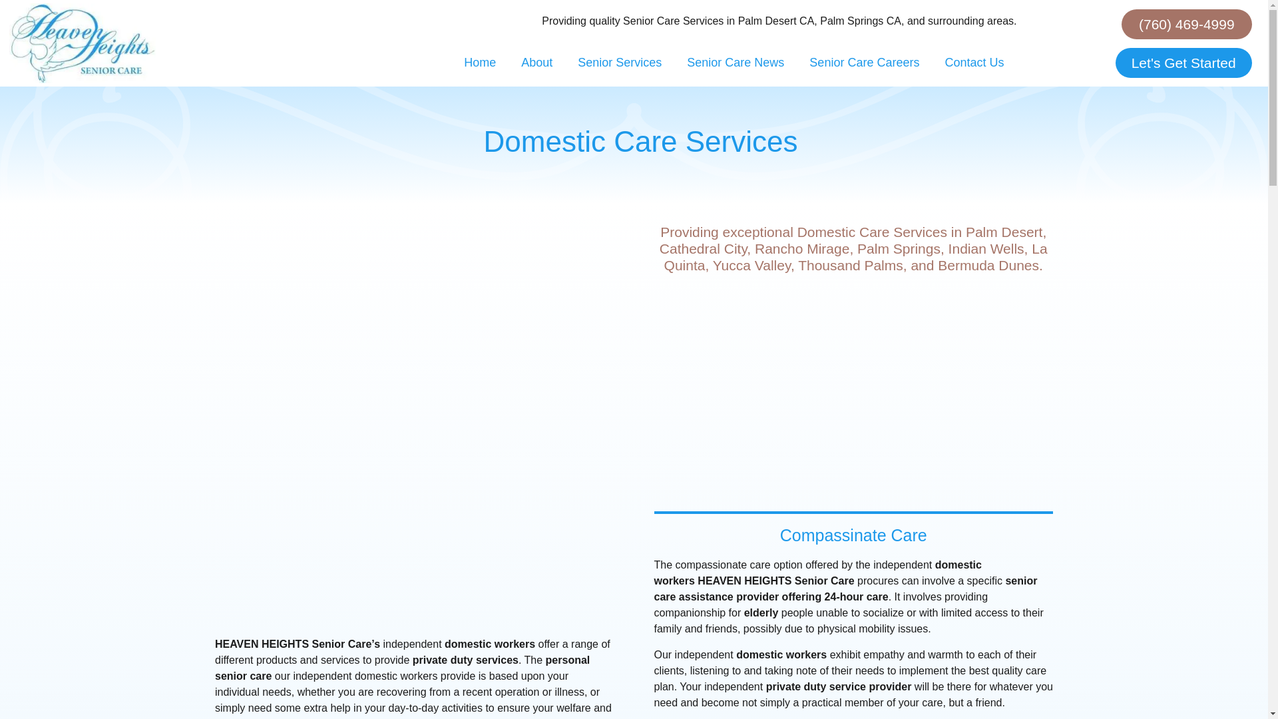 This screenshot has height=719, width=1278. Describe the element at coordinates (536, 62) in the screenshot. I see `About` at that location.